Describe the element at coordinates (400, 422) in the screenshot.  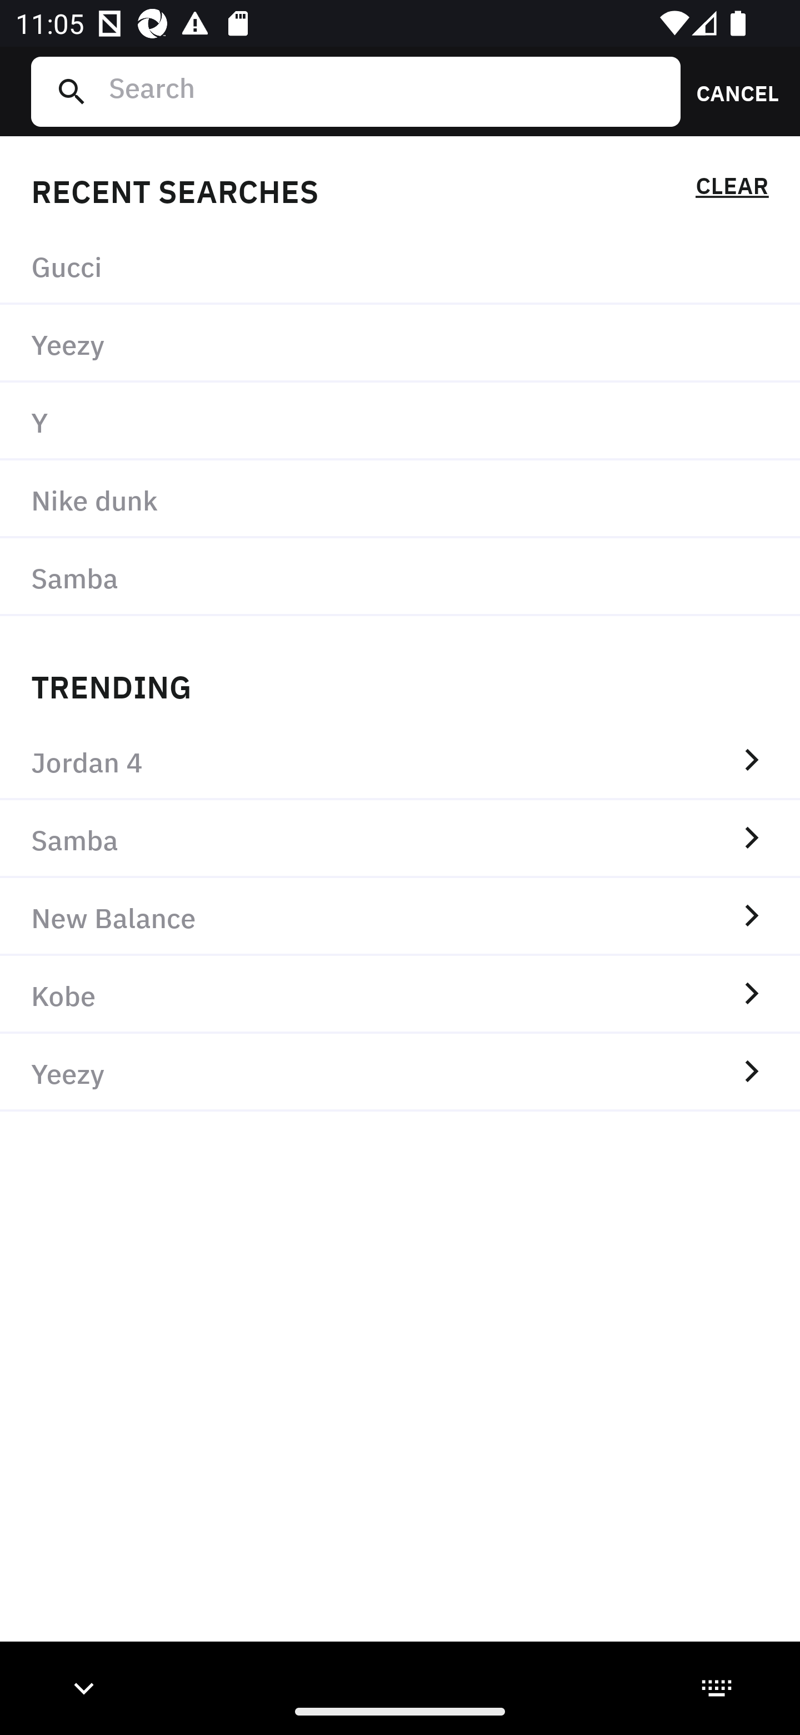
I see `Y` at that location.